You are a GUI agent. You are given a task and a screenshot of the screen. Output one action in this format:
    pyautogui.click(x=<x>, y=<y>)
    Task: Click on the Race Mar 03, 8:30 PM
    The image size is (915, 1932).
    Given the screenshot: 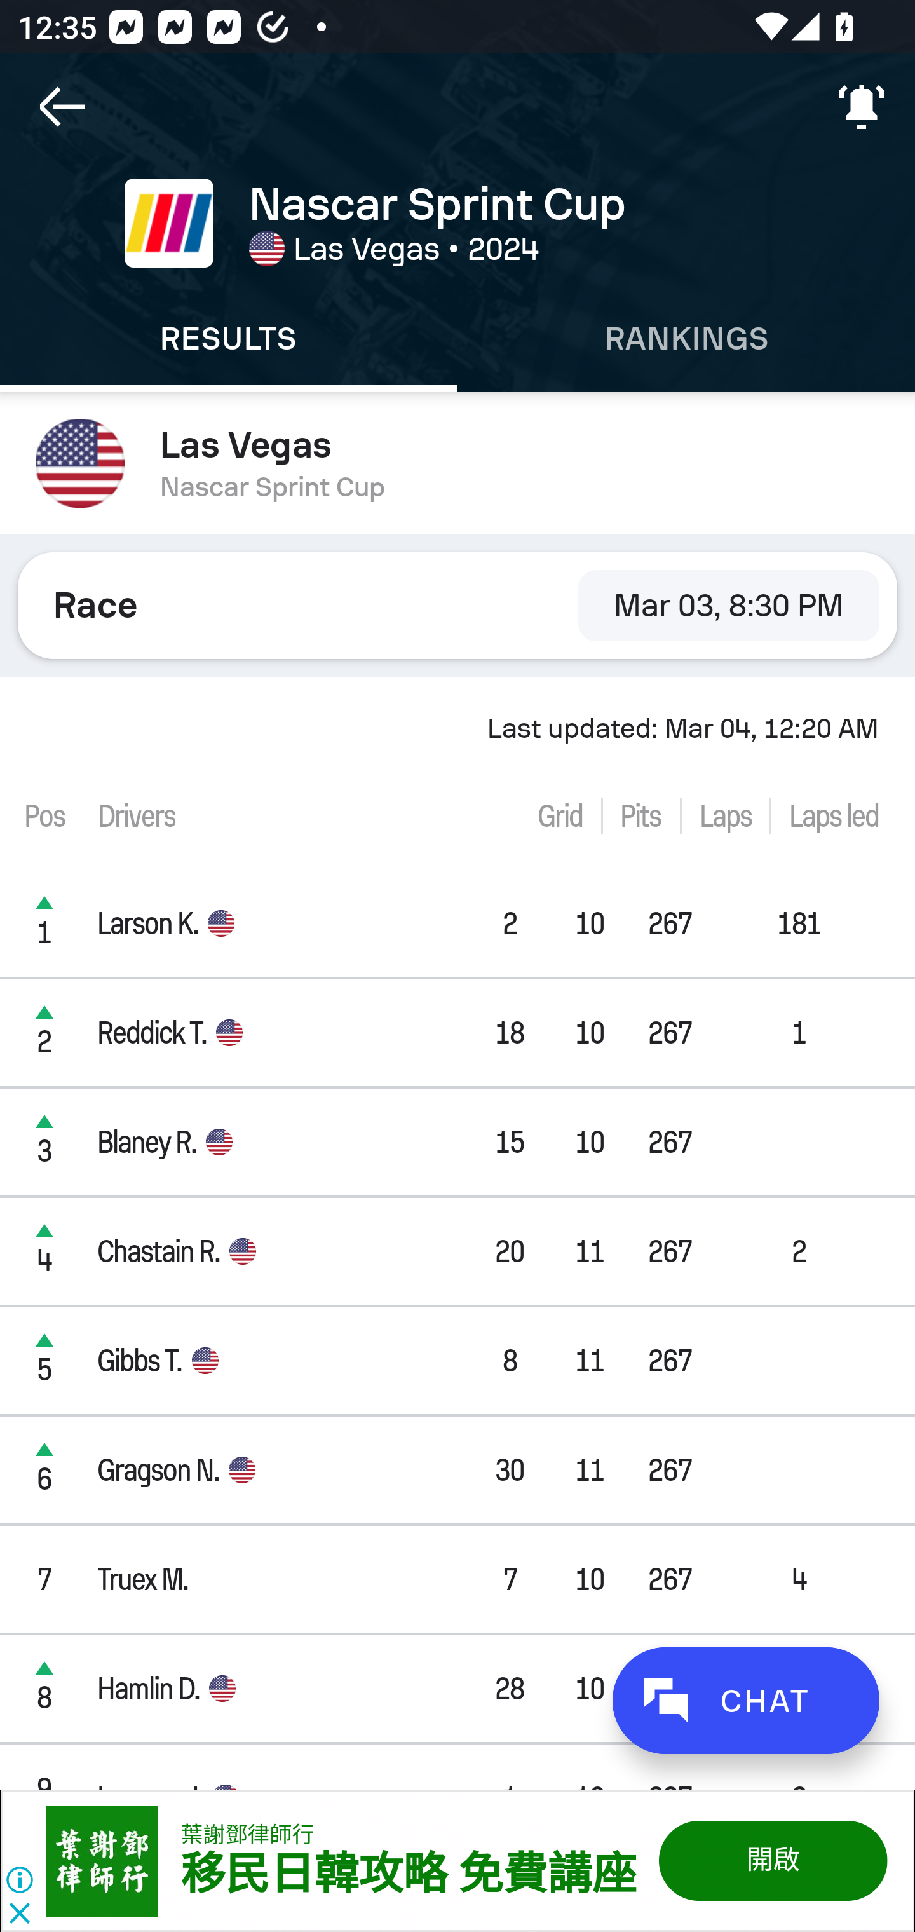 What is the action you would take?
    pyautogui.click(x=457, y=605)
    